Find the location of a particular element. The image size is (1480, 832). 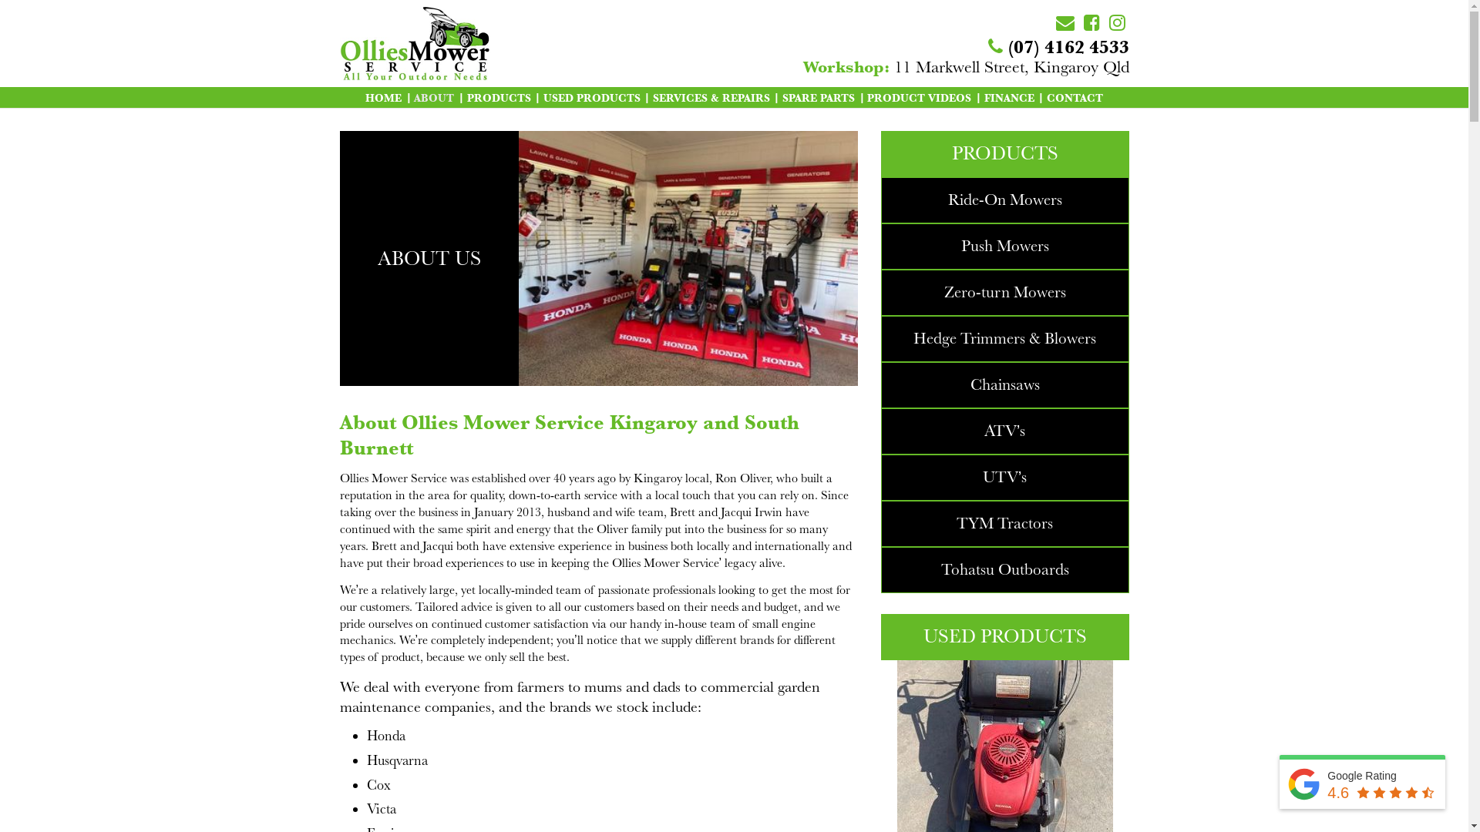

Ollies Mower is located at coordinates (358, 108).